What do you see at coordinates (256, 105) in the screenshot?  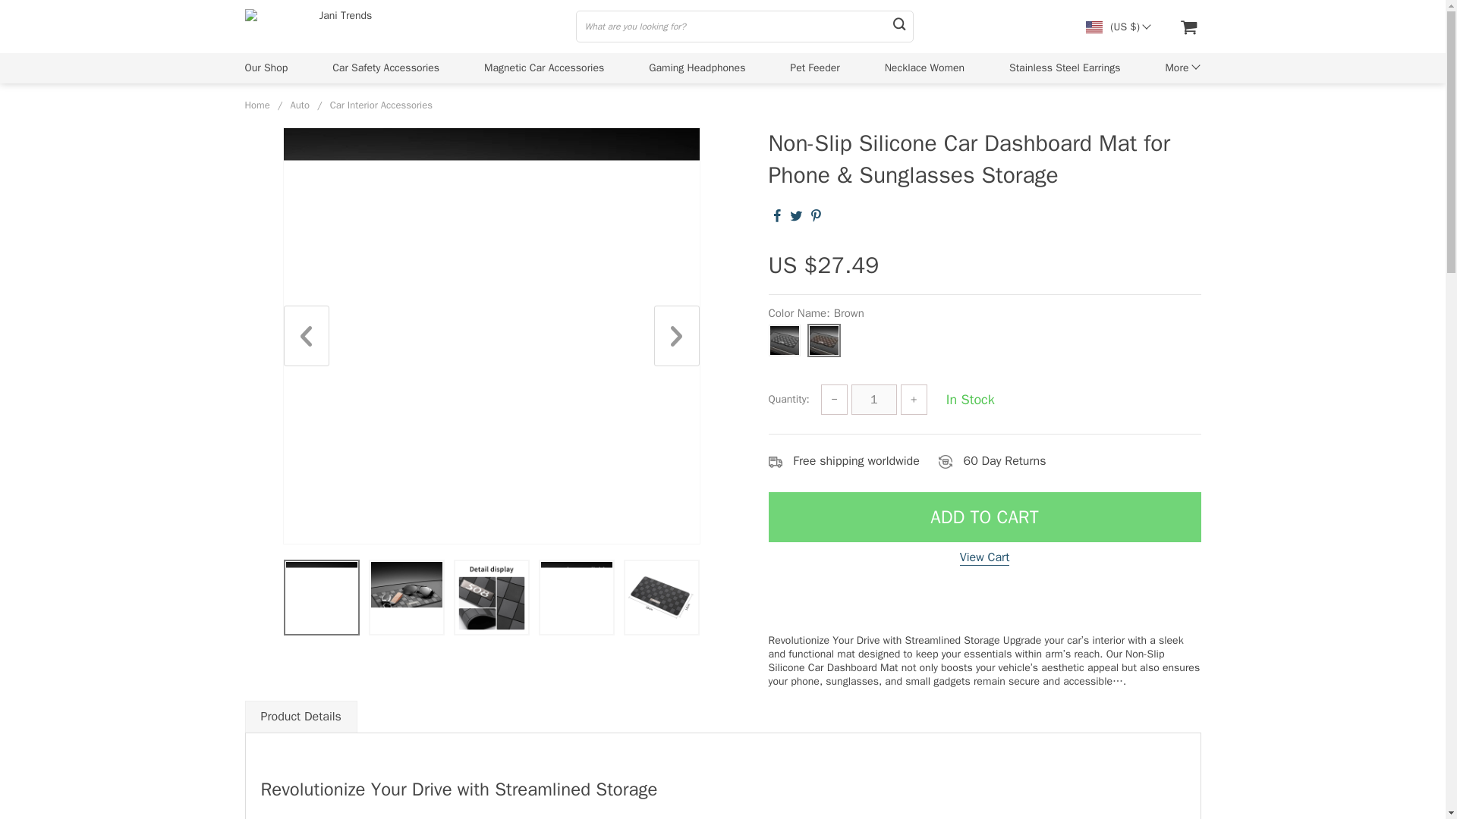 I see `Home` at bounding box center [256, 105].